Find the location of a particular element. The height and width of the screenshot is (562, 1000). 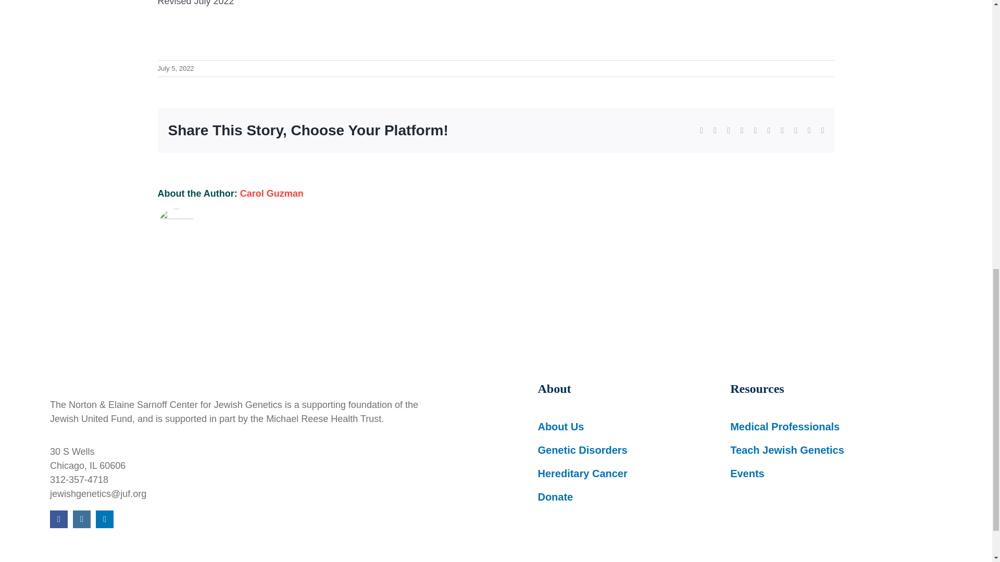

Facebook is located at coordinates (59, 519).